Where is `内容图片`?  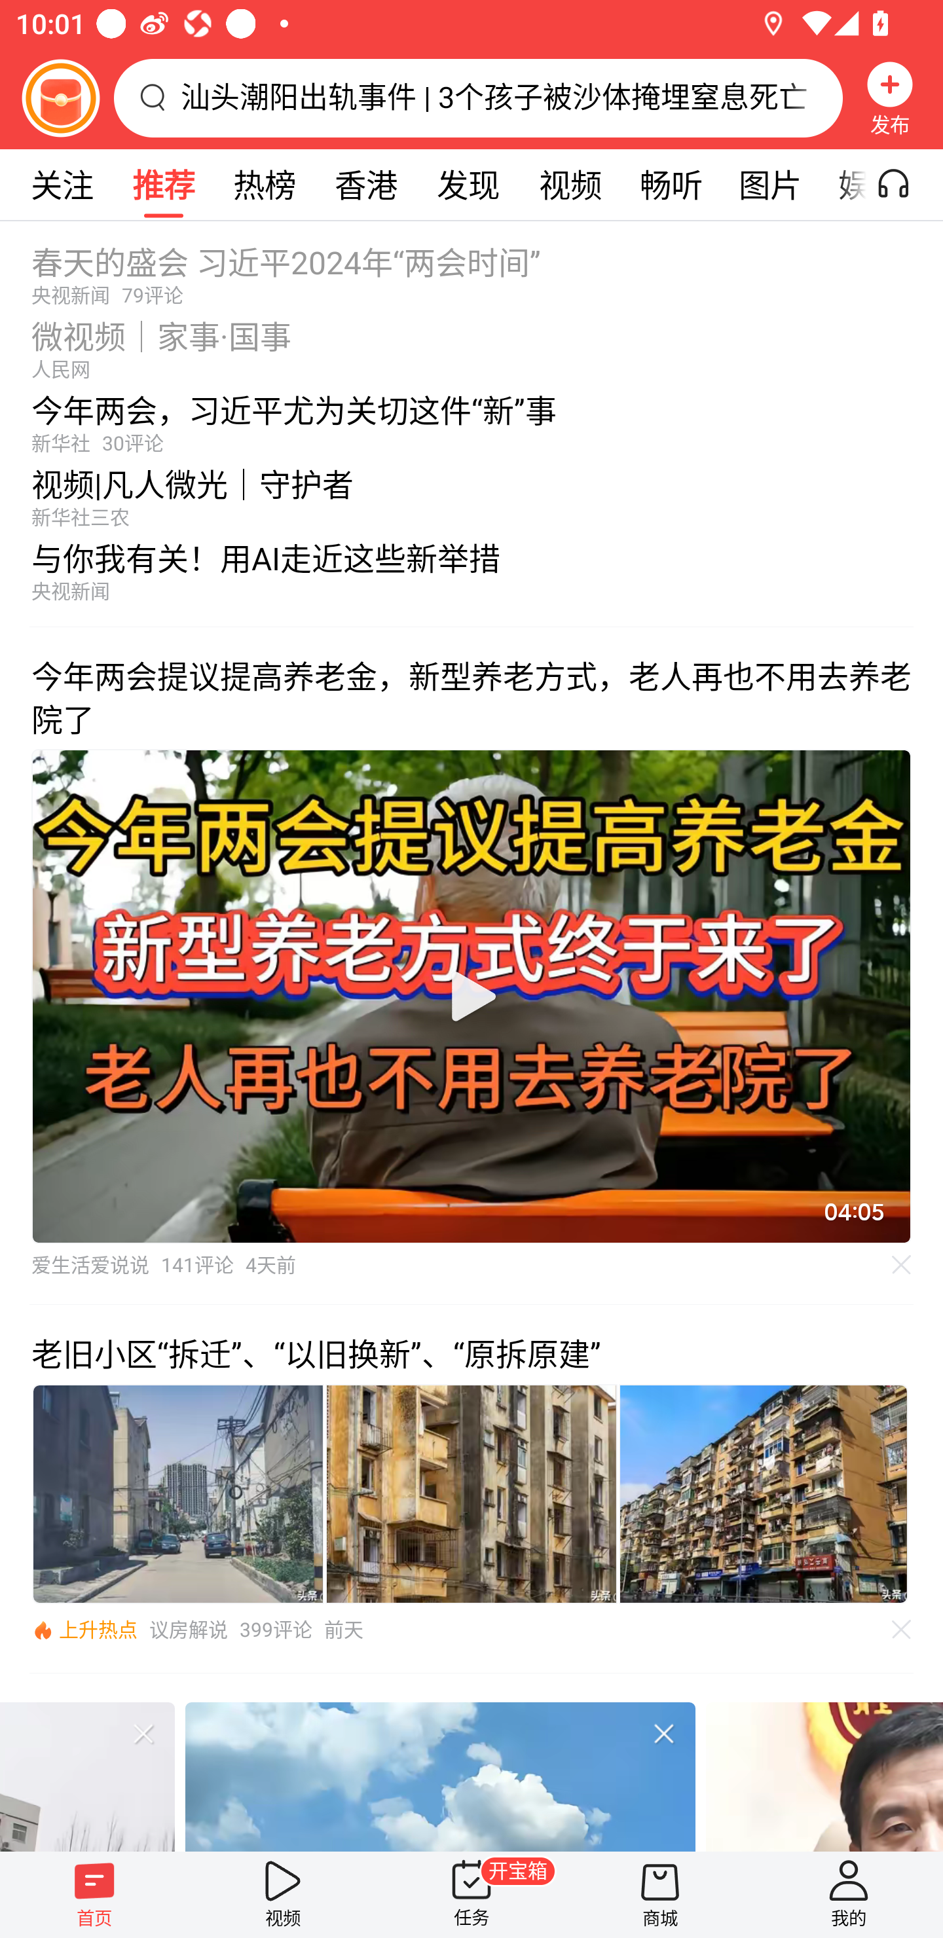
内容图片 is located at coordinates (177, 1494).